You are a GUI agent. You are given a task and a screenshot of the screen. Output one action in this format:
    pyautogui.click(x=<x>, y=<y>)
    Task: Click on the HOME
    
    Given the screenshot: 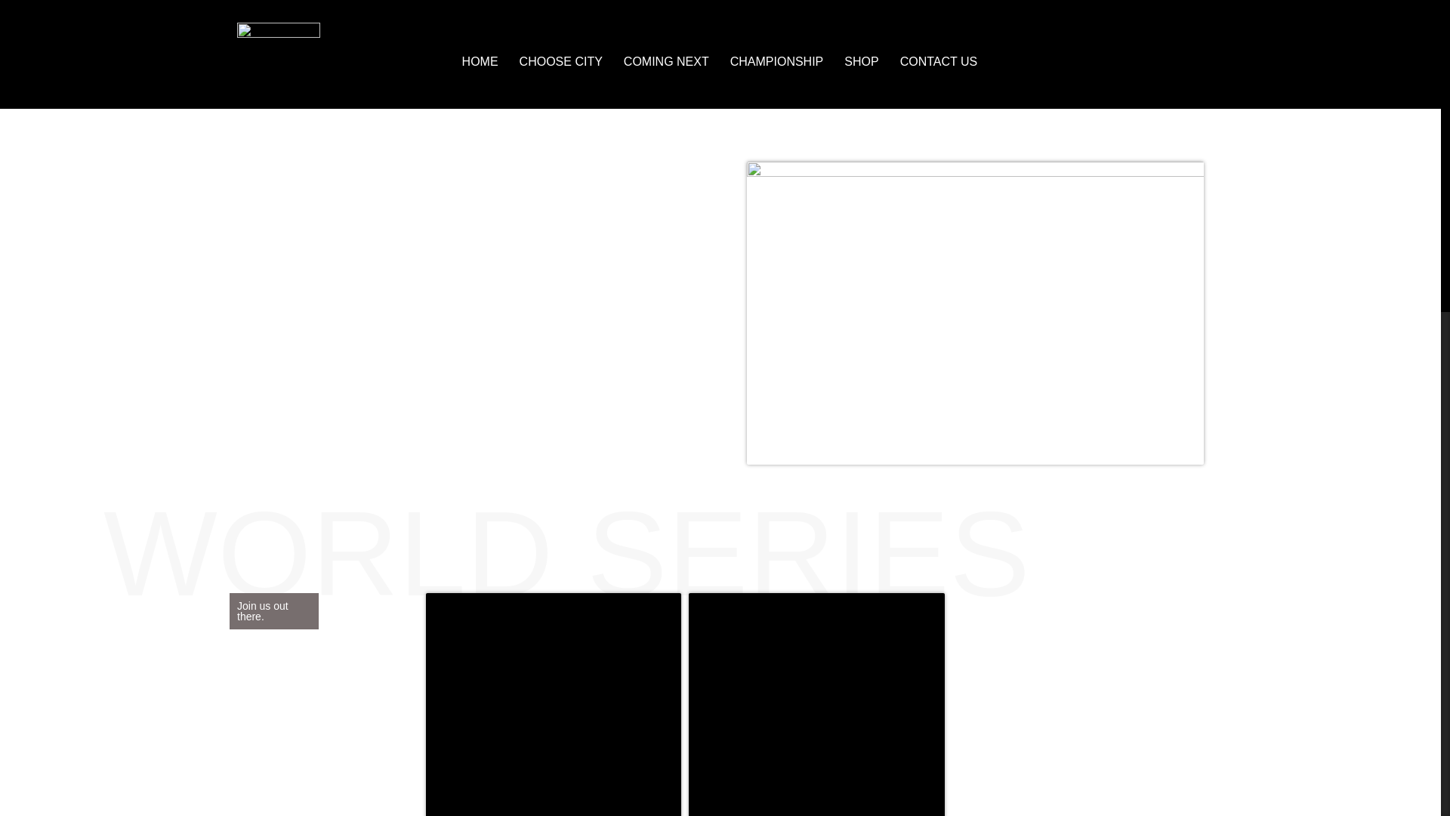 What is the action you would take?
    pyautogui.click(x=480, y=62)
    